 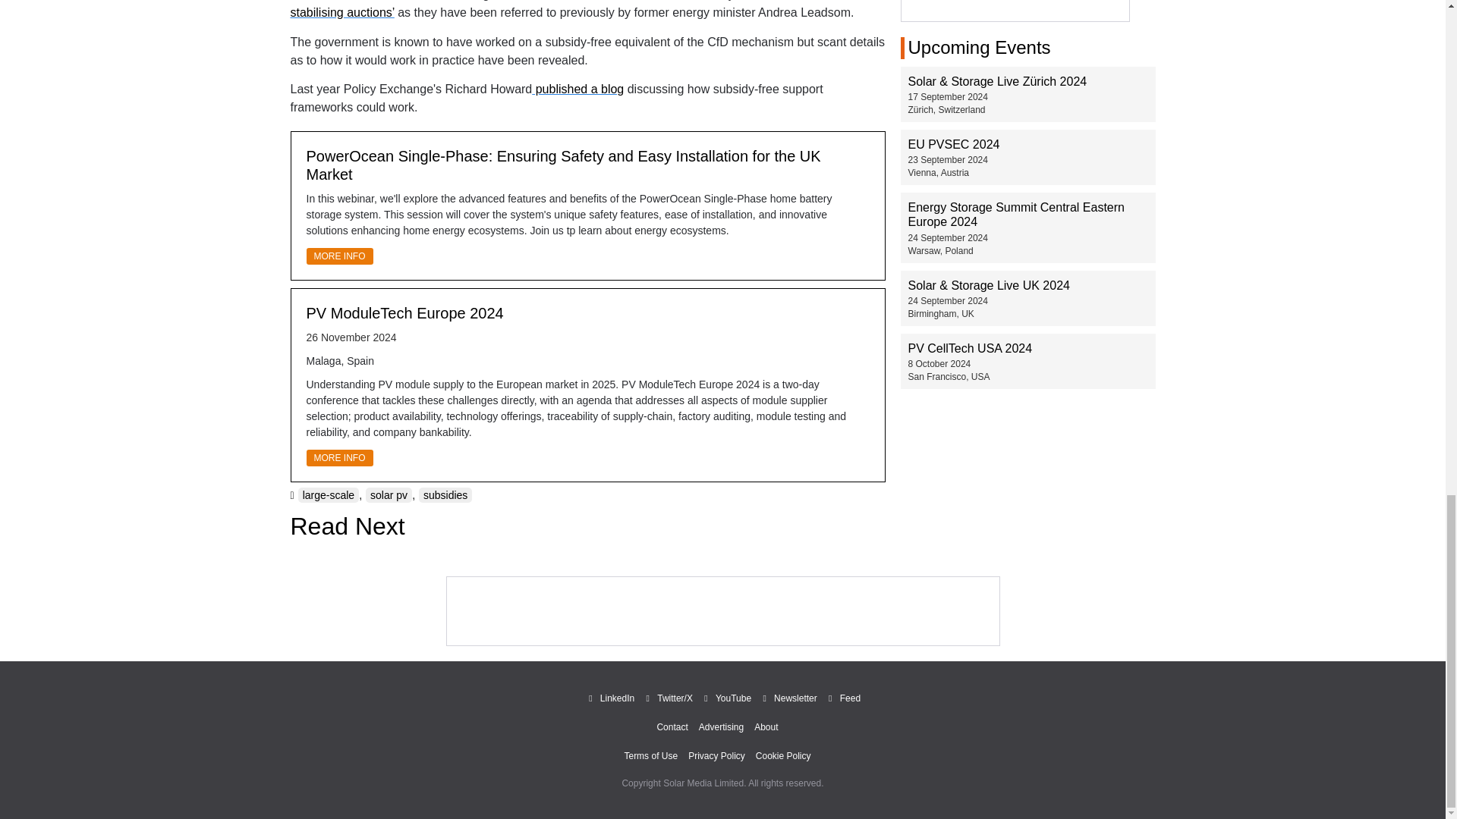 I want to click on large-scale, so click(x=328, y=494).